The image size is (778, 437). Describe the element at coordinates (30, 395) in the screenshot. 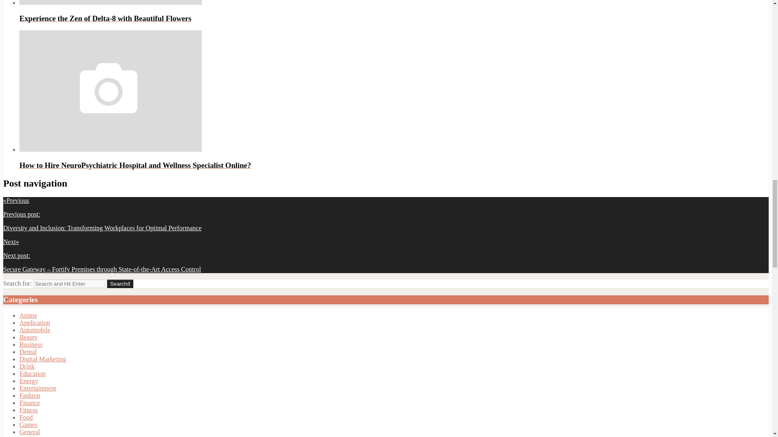

I see `Fashion` at that location.